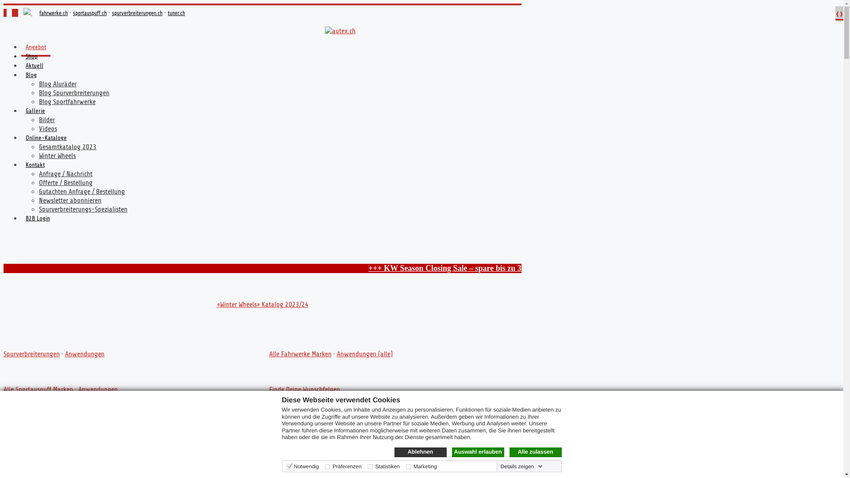 This screenshot has width=850, height=478. Describe the element at coordinates (478, 452) in the screenshot. I see `Auswahl erlauben` at that location.